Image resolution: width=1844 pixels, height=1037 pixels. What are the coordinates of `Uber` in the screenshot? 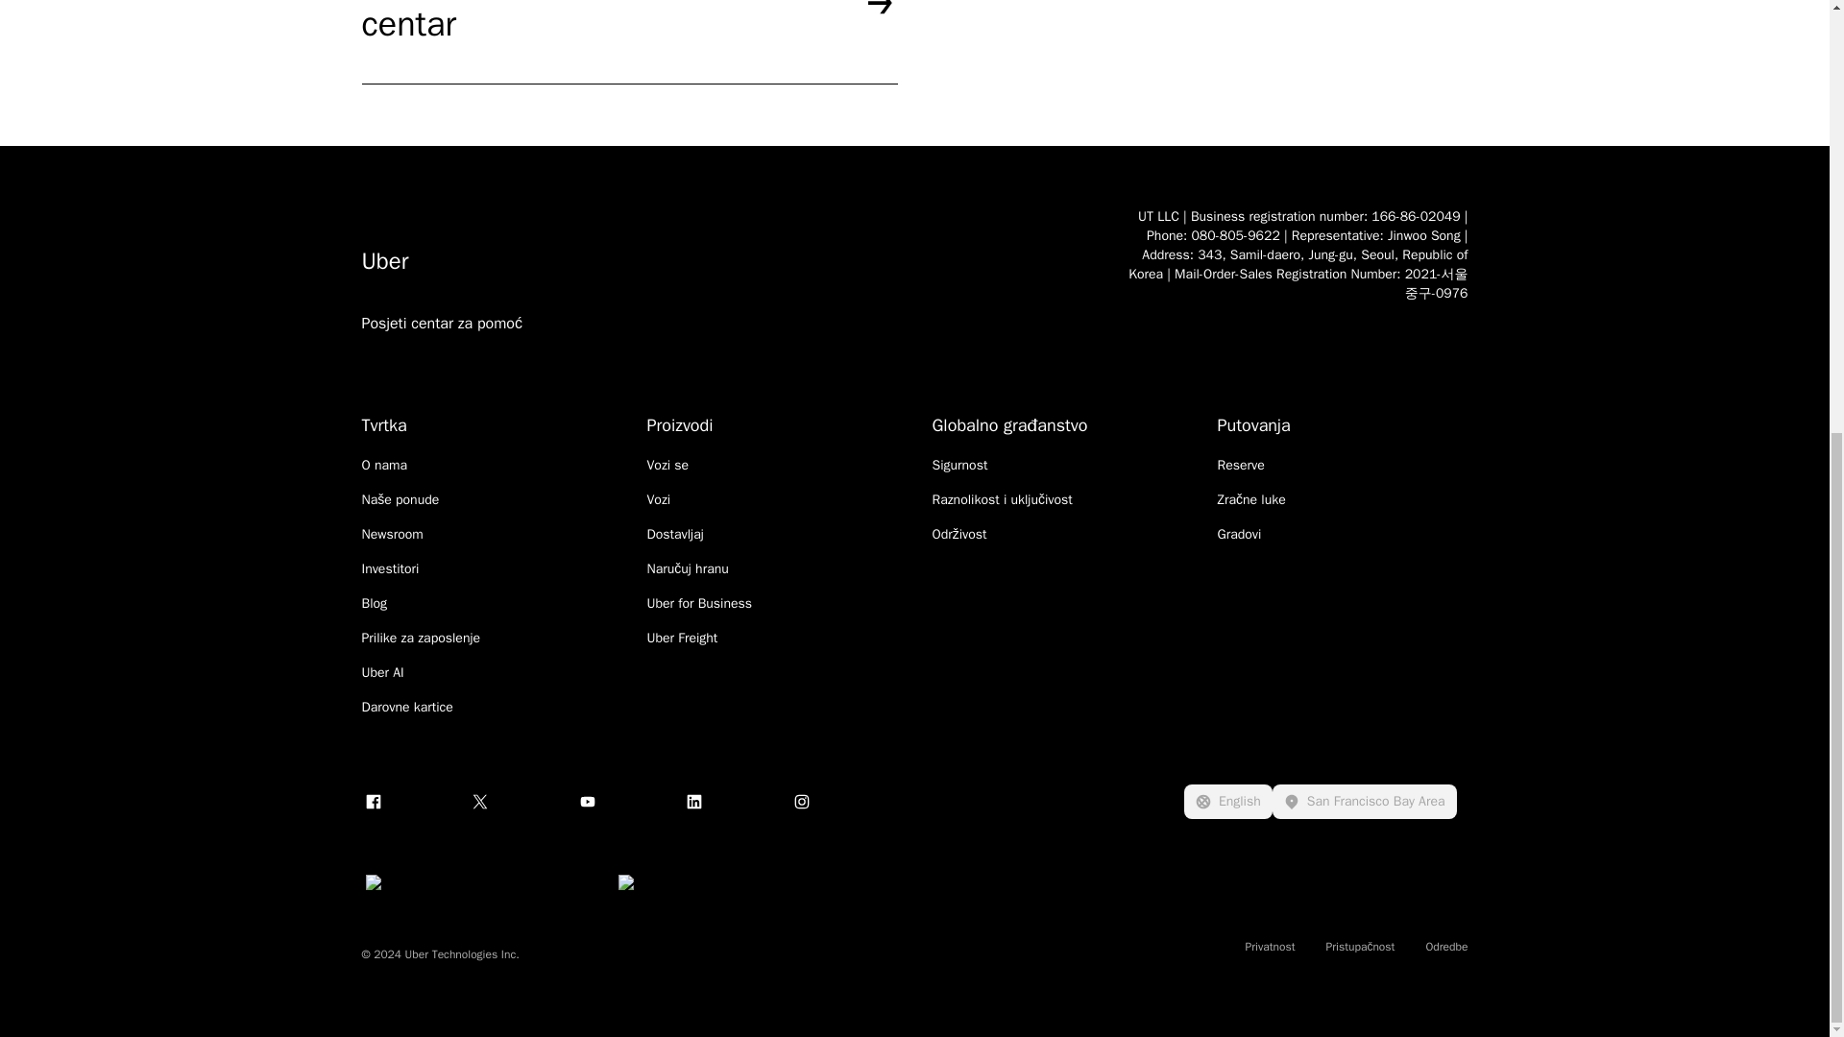 It's located at (724, 261).